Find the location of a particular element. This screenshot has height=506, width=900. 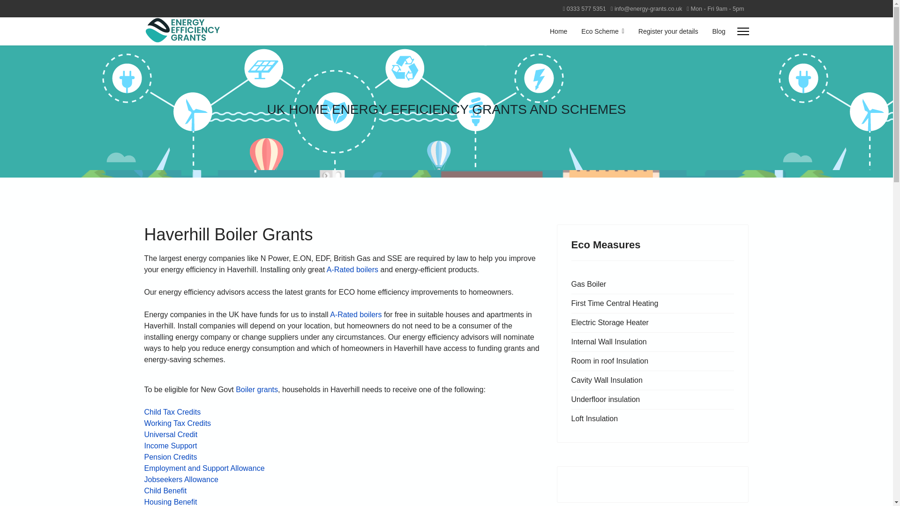

Child Tax Credits is located at coordinates (172, 411).